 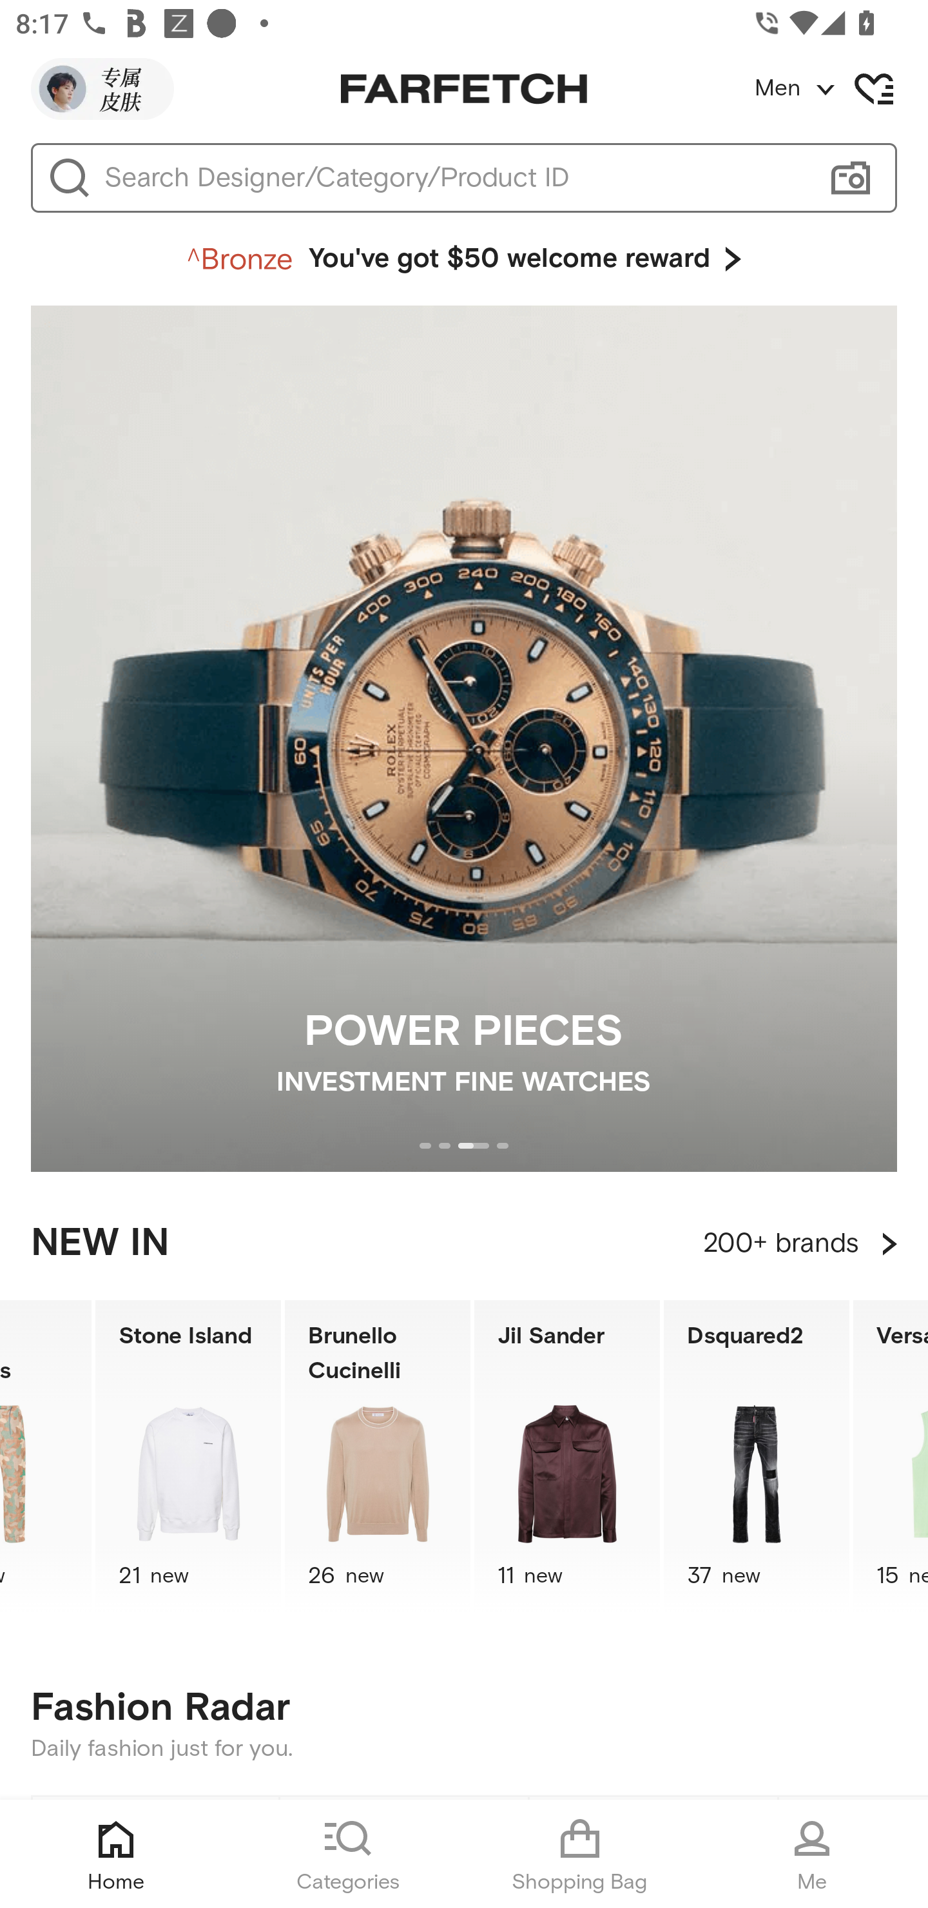 I want to click on You've got $50 welcome reward, so click(x=464, y=259).